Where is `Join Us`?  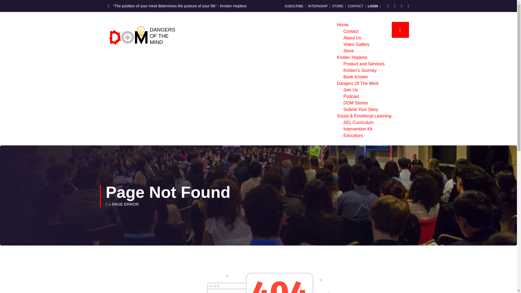 Join Us is located at coordinates (350, 90).